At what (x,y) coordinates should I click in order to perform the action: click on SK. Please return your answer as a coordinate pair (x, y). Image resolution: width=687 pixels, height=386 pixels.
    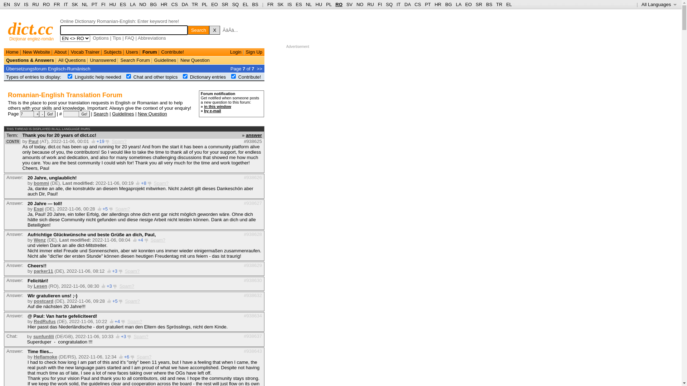
    Looking at the image, I should click on (75, 4).